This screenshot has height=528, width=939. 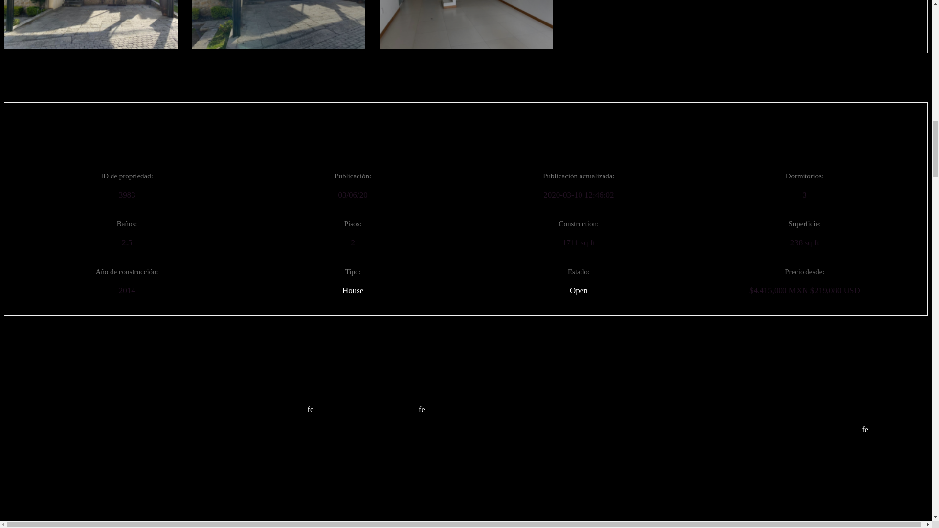 I want to click on fe, so click(x=422, y=409).